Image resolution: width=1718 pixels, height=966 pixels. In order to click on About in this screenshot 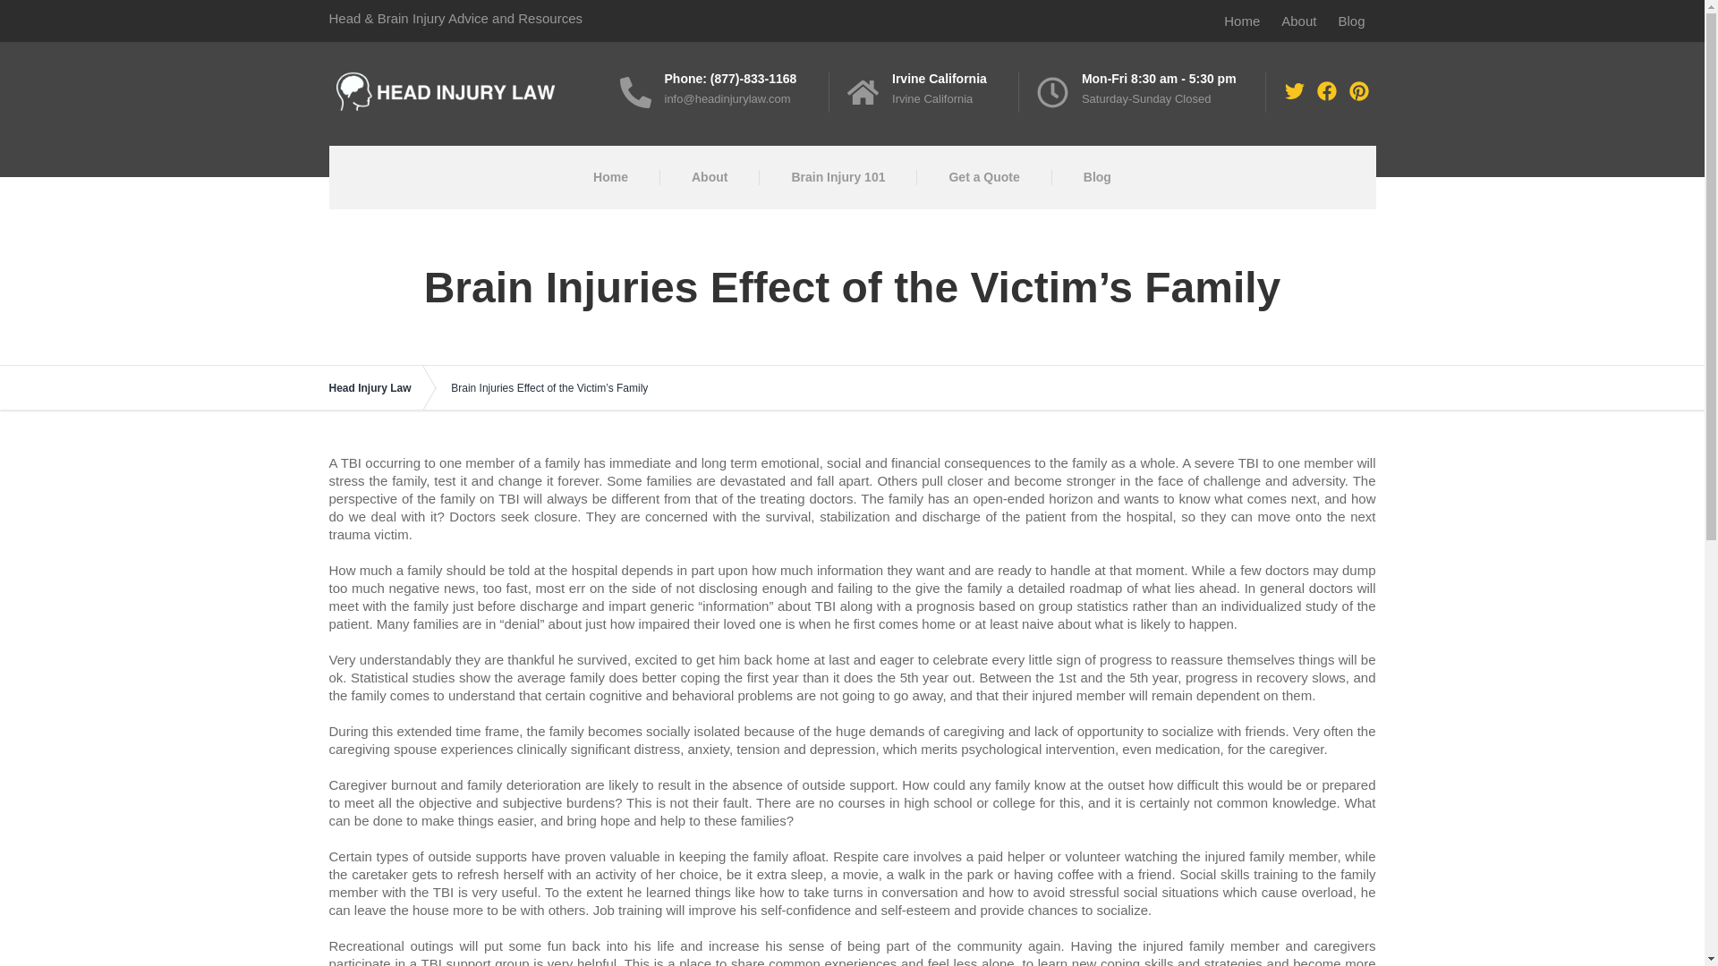, I will do `click(1298, 20)`.